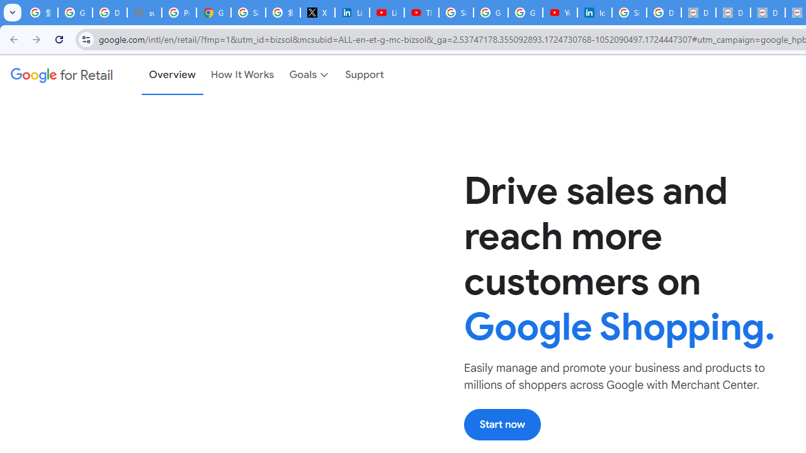 Image resolution: width=806 pixels, height=453 pixels. I want to click on Data Privacy Framework, so click(767, 13).